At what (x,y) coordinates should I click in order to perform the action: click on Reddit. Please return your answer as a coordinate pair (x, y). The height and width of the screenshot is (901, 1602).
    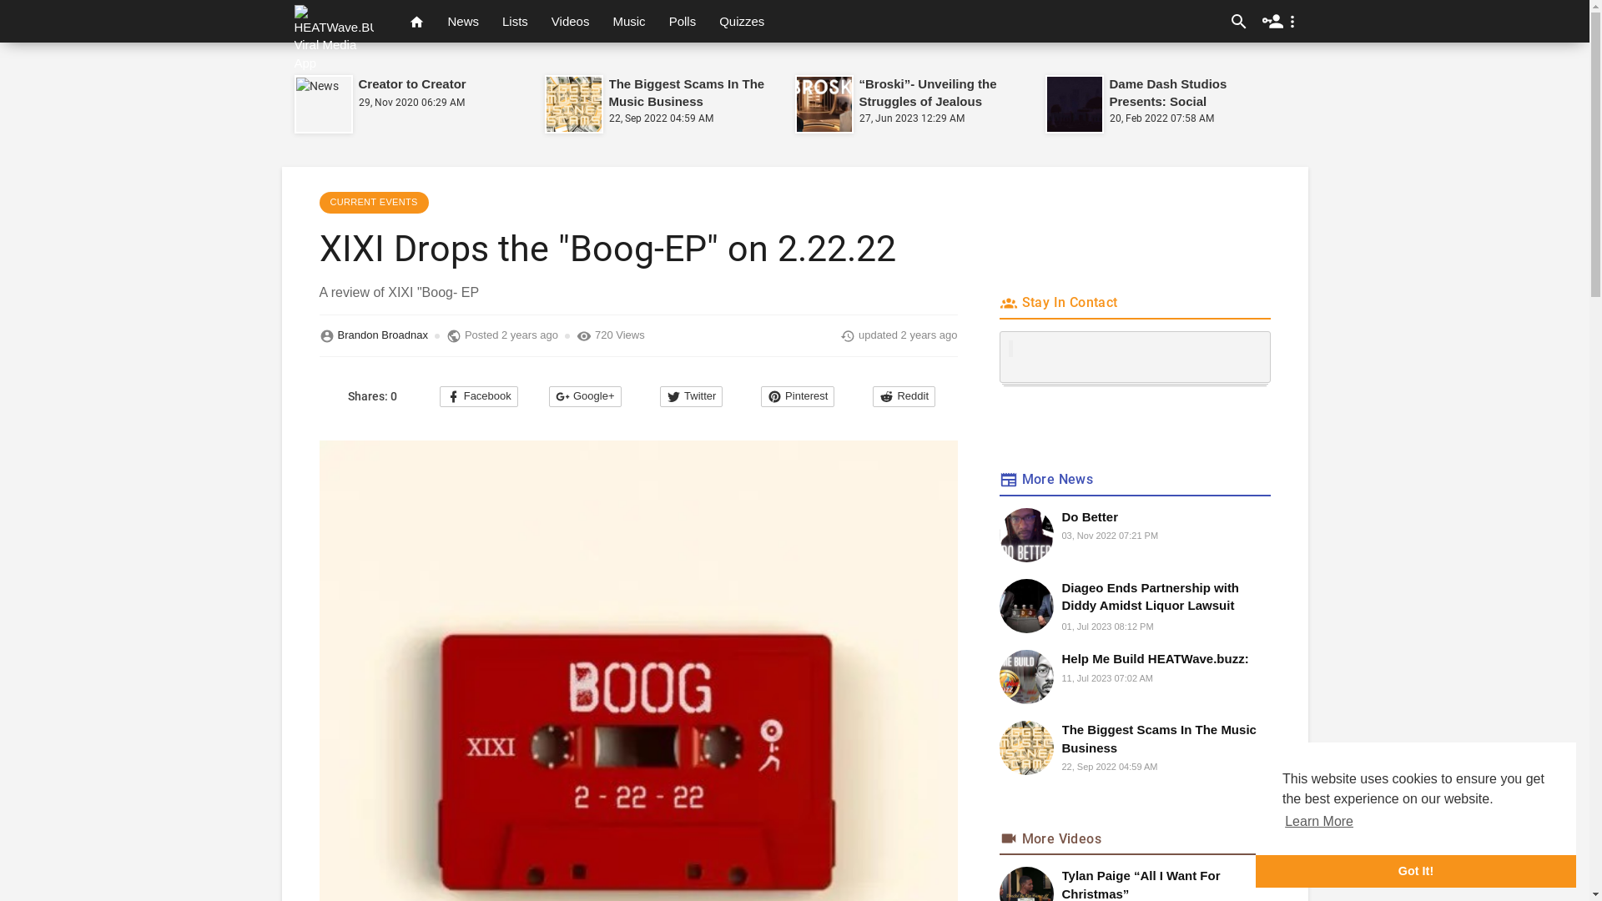
    Looking at the image, I should click on (904, 397).